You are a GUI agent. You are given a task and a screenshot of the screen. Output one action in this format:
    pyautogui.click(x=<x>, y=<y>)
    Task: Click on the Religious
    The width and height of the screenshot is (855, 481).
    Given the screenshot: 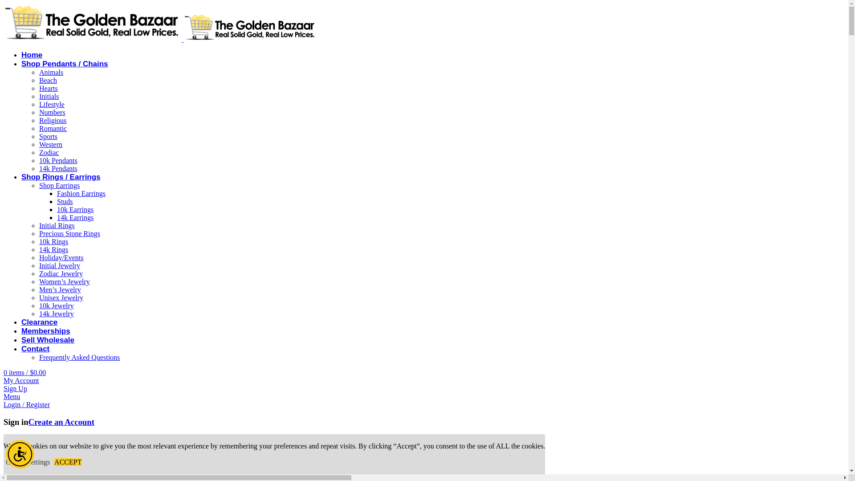 What is the action you would take?
    pyautogui.click(x=53, y=120)
    